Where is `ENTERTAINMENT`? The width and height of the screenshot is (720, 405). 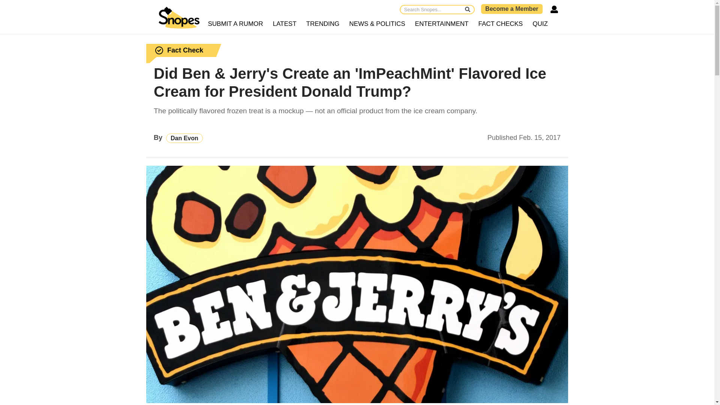 ENTERTAINMENT is located at coordinates (442, 24).